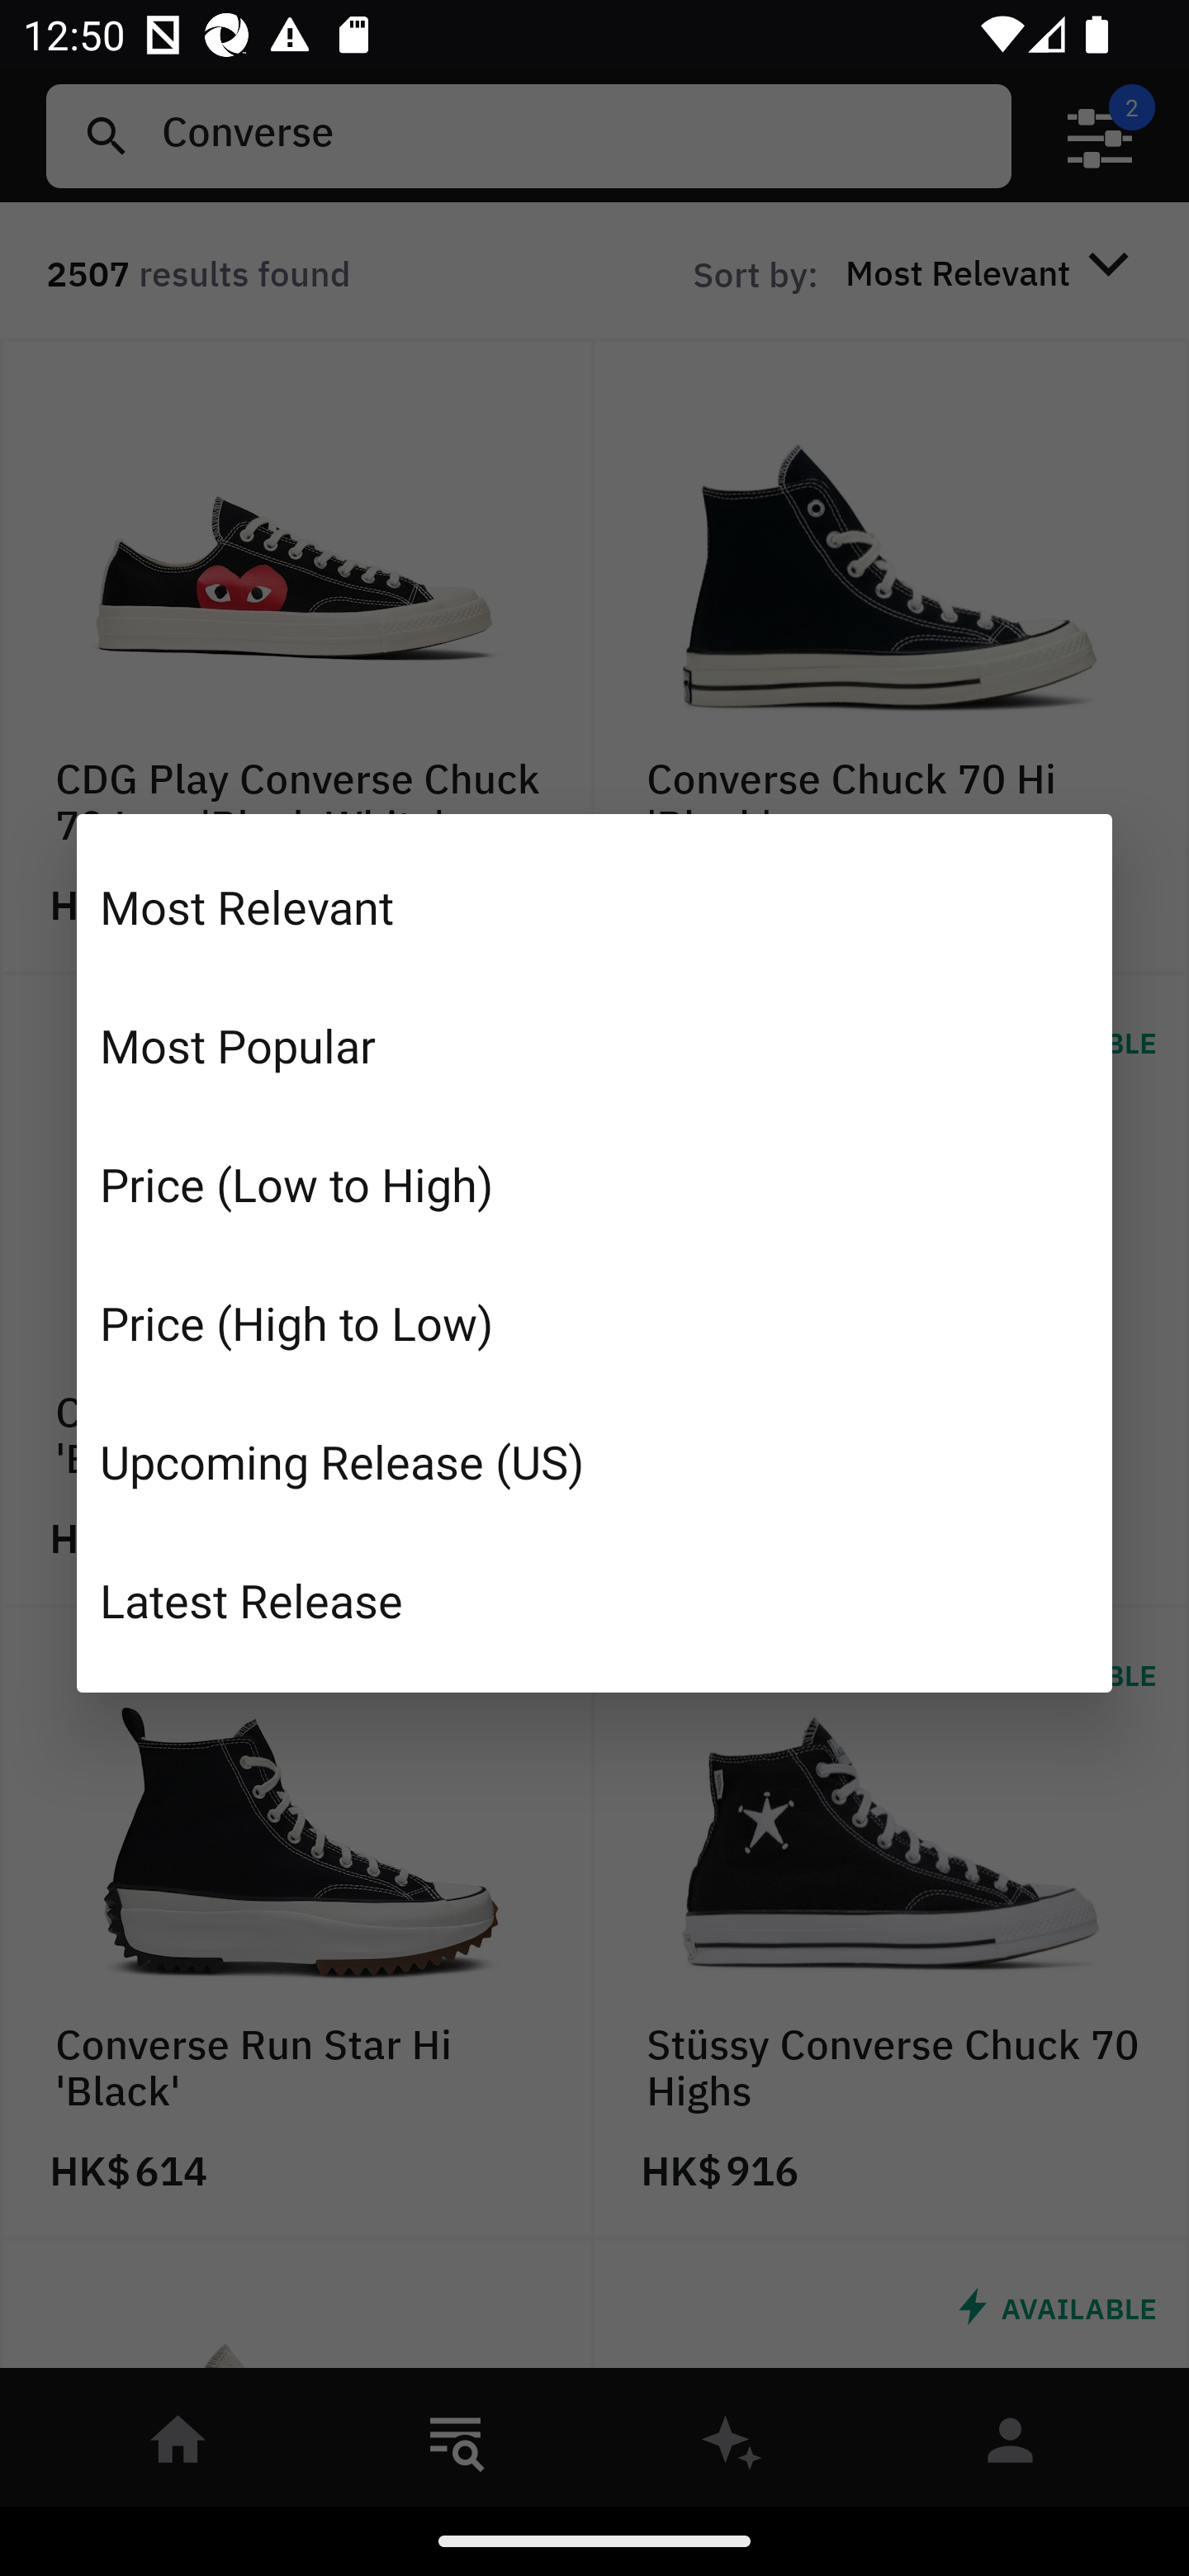 Image resolution: width=1189 pixels, height=2576 pixels. I want to click on Most Popular, so click(594, 1045).